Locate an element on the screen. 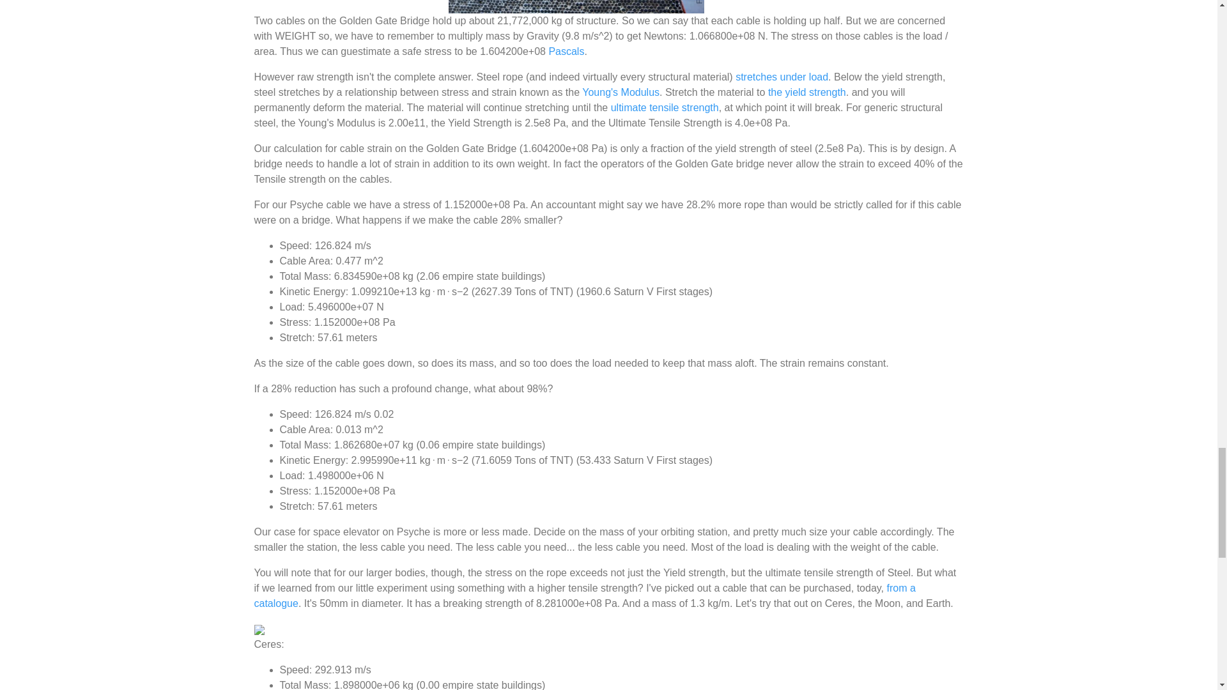 The width and height of the screenshot is (1227, 690). from a catalogue is located at coordinates (584, 595).